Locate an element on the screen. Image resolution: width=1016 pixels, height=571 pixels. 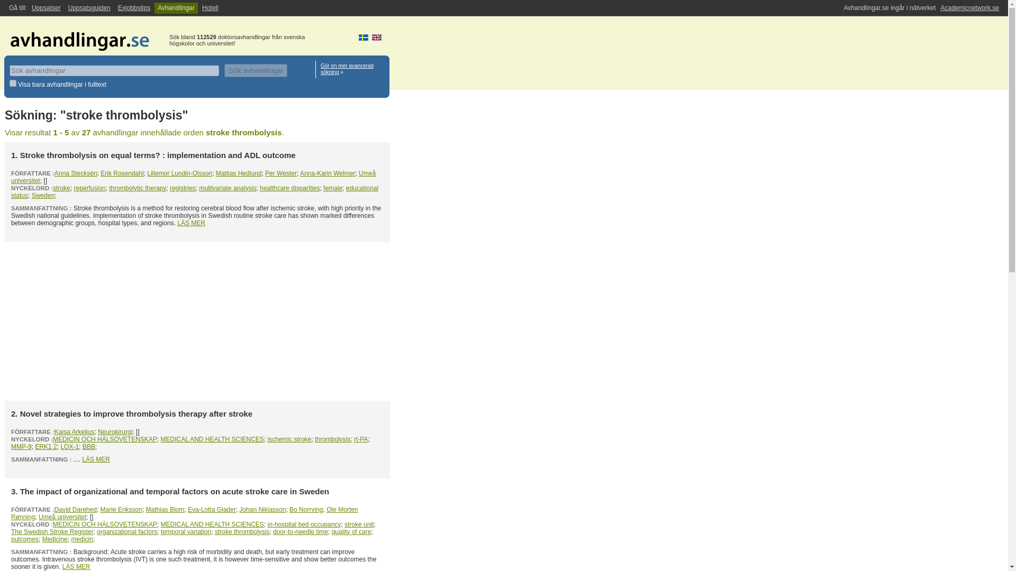
thrombolysis is located at coordinates (332, 439).